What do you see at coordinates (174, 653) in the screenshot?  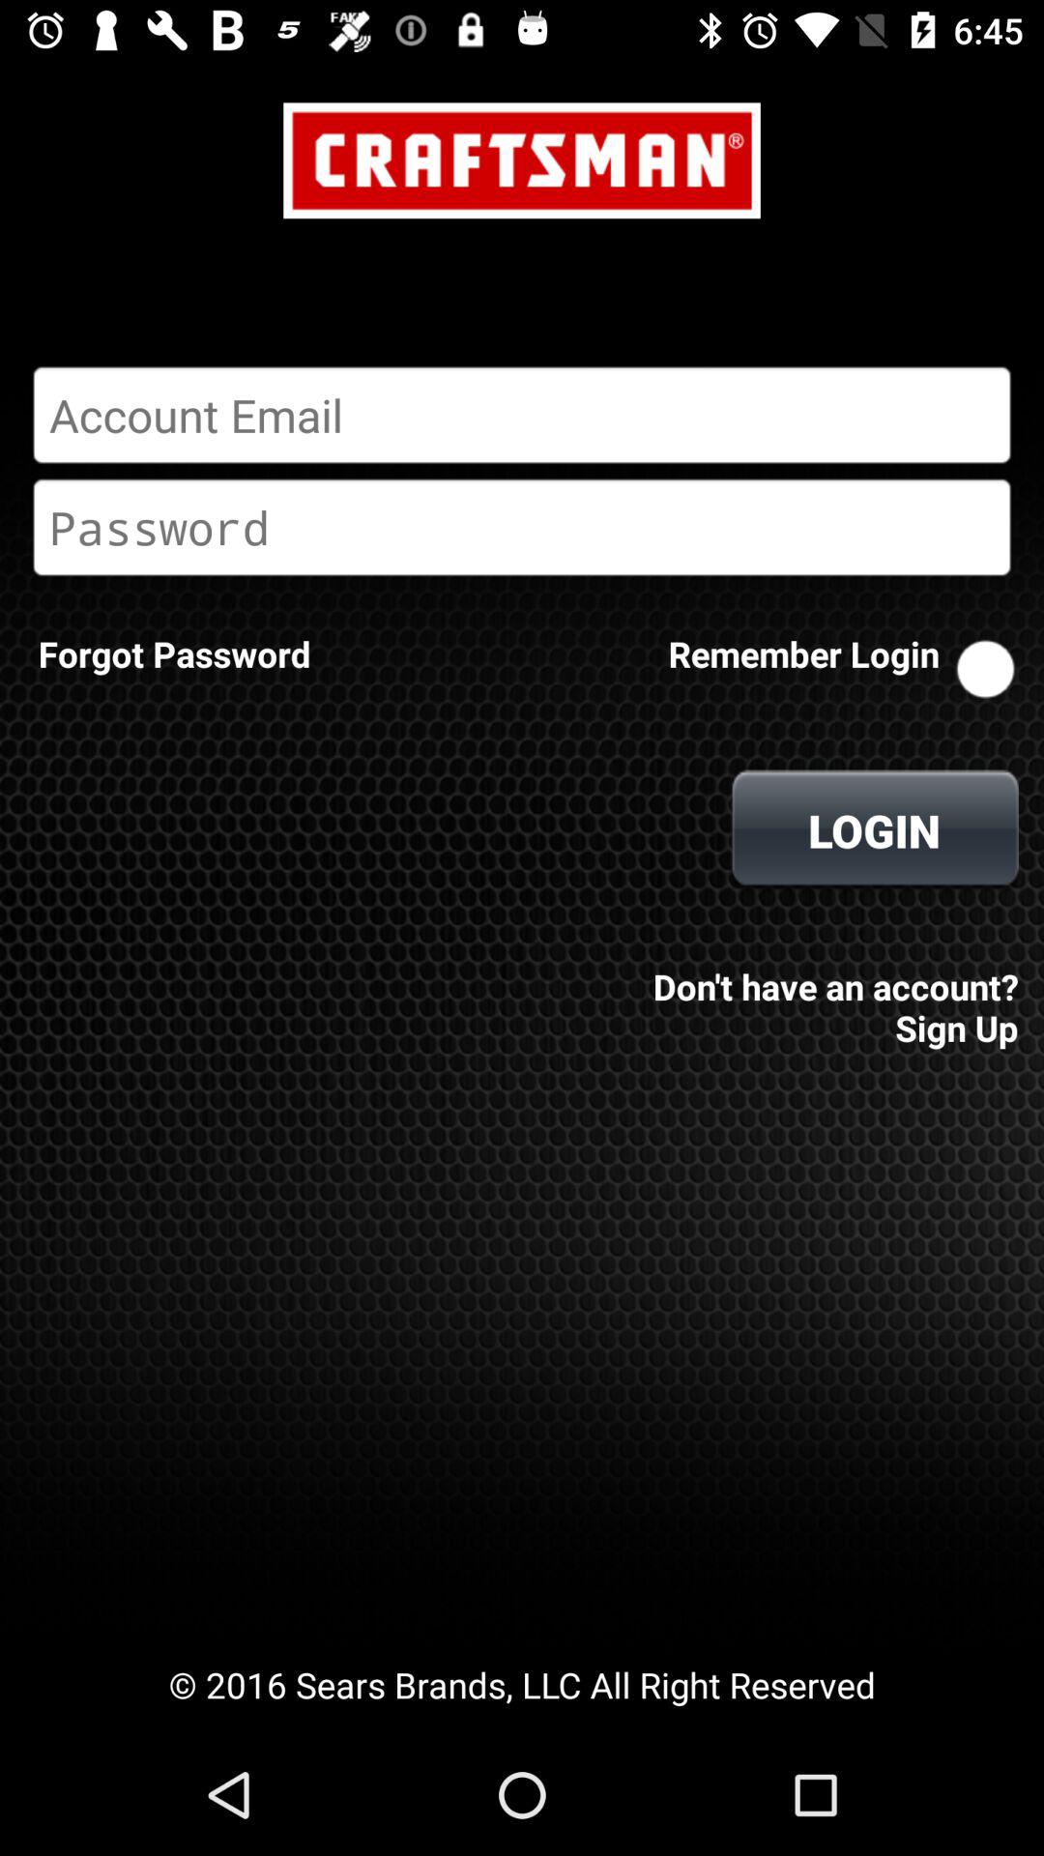 I see `select icon next to the remember login item` at bounding box center [174, 653].